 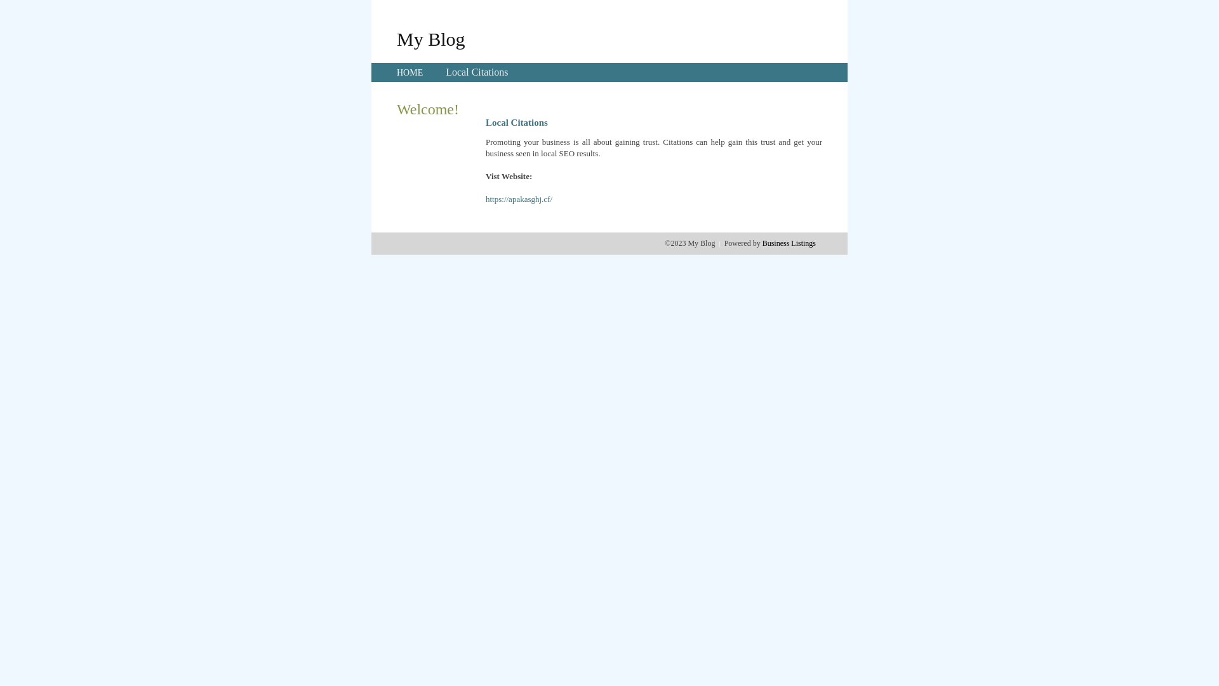 I want to click on HOME, so click(x=410, y=72).